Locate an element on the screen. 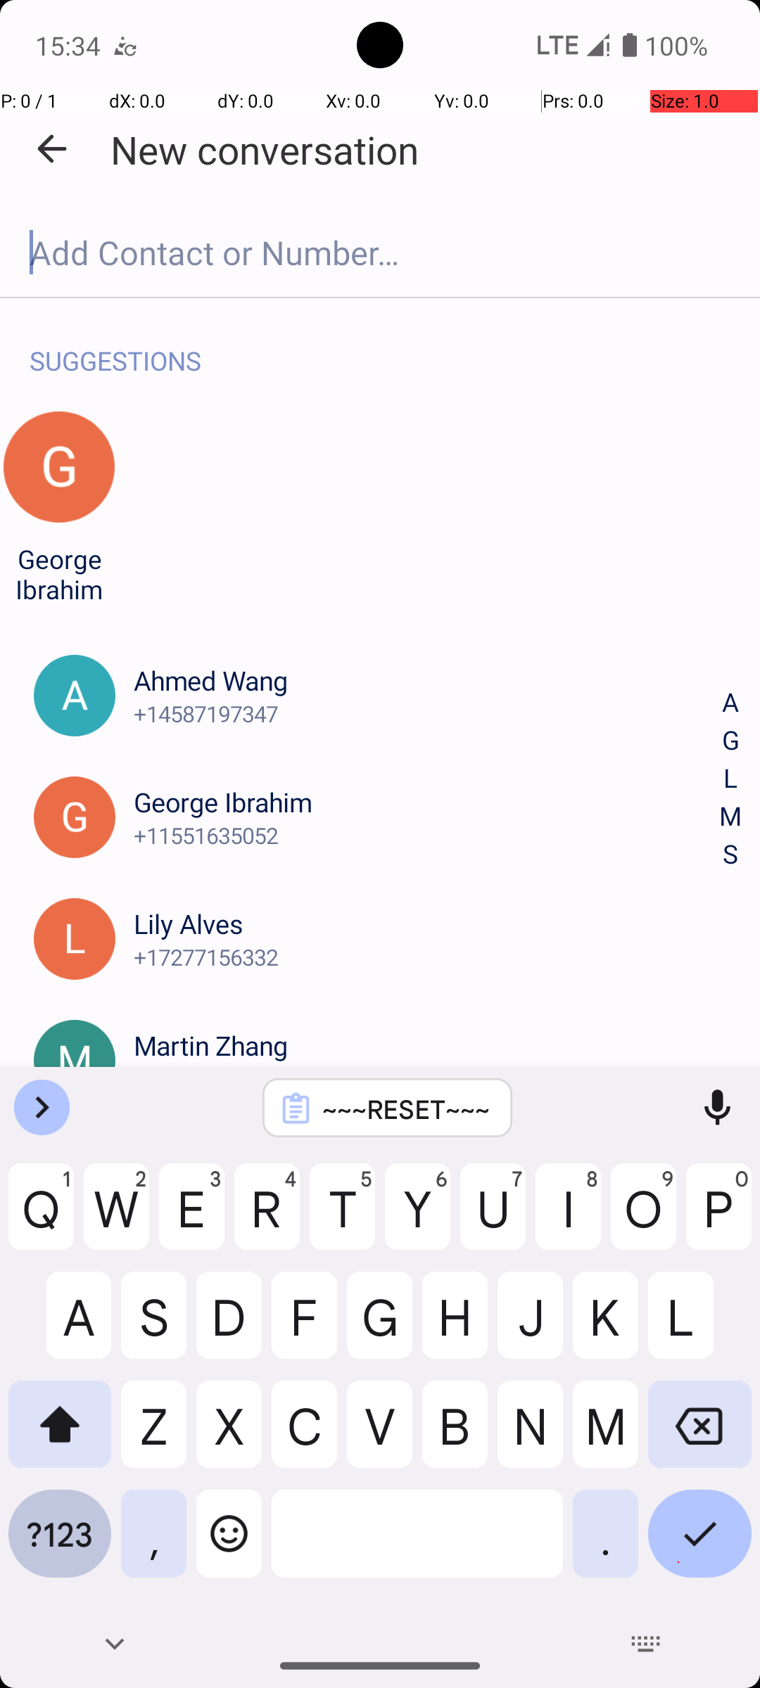 Image resolution: width=760 pixels, height=1688 pixels. Lily Alves is located at coordinates (428, 923).